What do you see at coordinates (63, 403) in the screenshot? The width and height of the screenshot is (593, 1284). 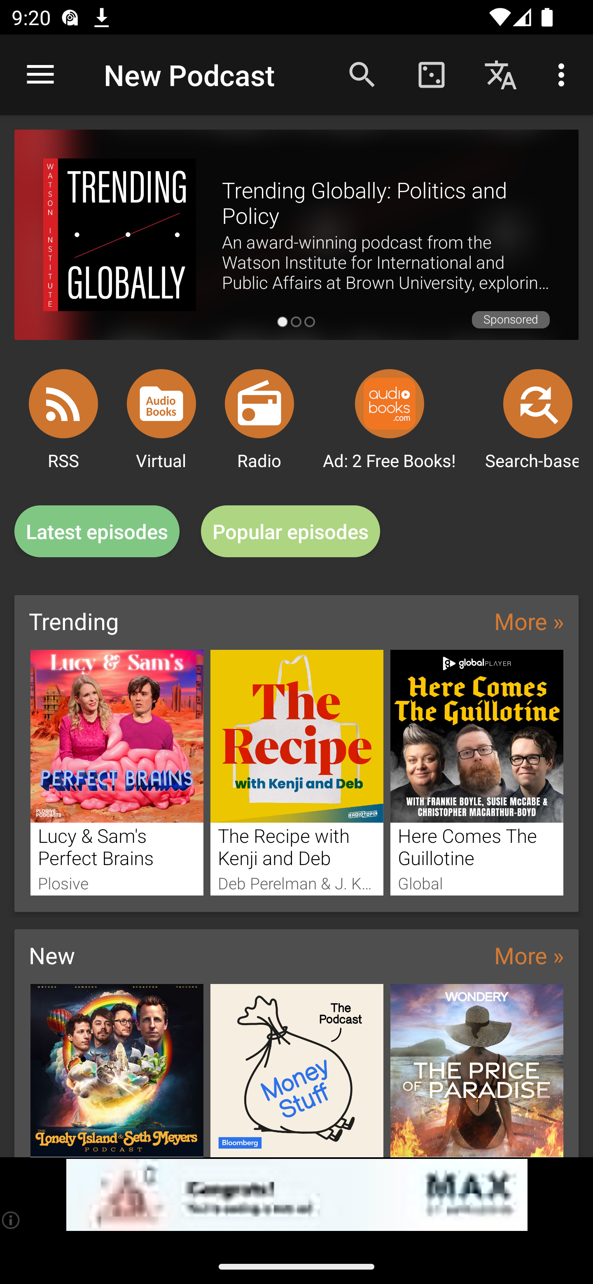 I see `RSS` at bounding box center [63, 403].